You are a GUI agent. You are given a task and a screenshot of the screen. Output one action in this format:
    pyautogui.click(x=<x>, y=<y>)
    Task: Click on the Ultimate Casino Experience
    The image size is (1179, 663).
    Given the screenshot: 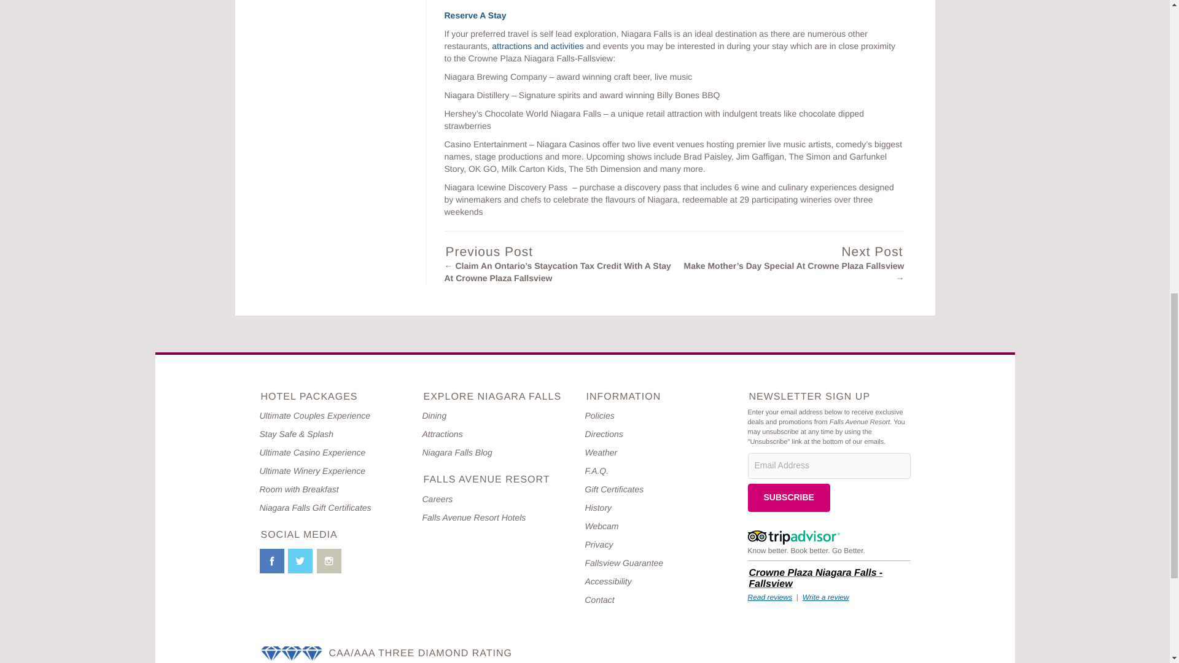 What is the action you would take?
    pyautogui.click(x=312, y=452)
    